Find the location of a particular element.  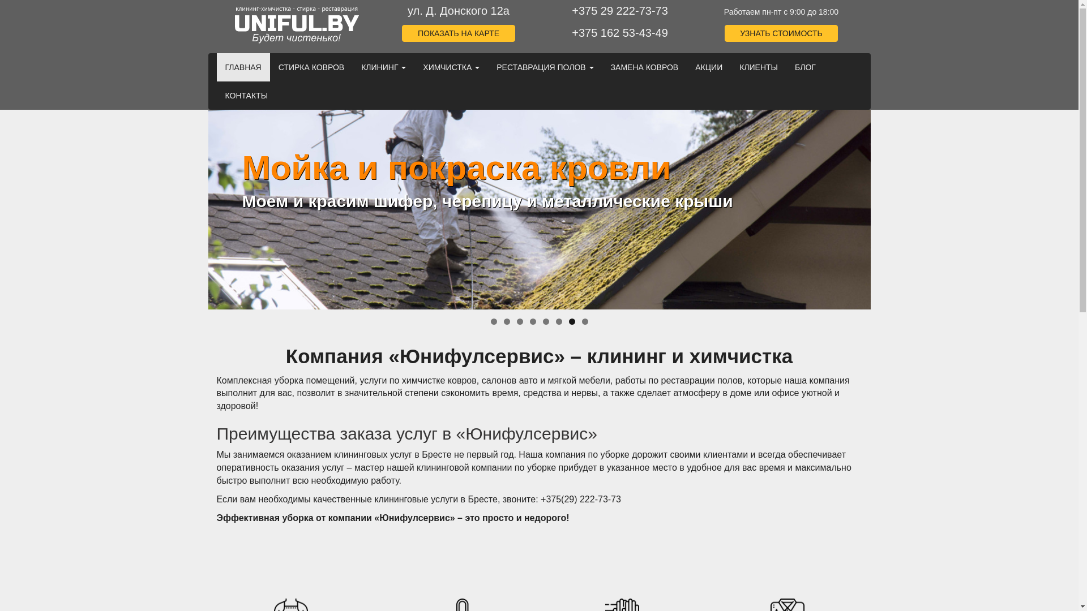

3 is located at coordinates (520, 321).